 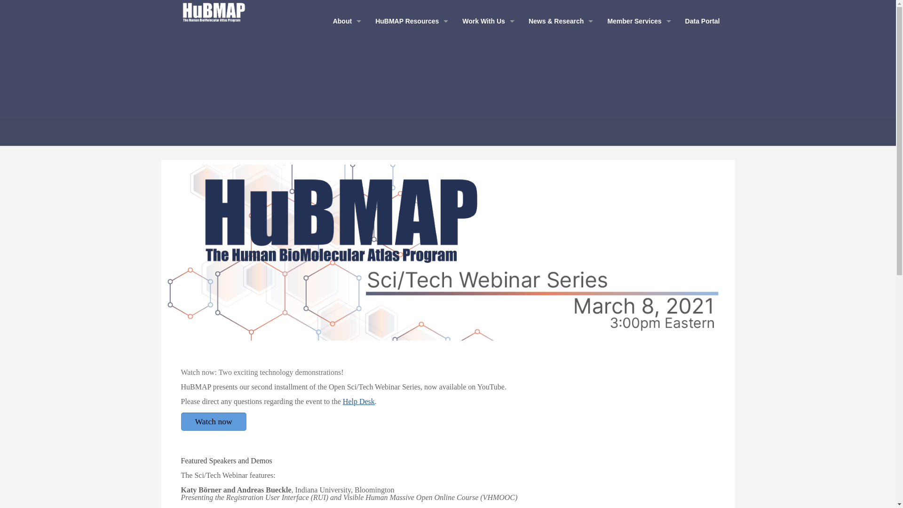 I want to click on About, so click(x=344, y=21).